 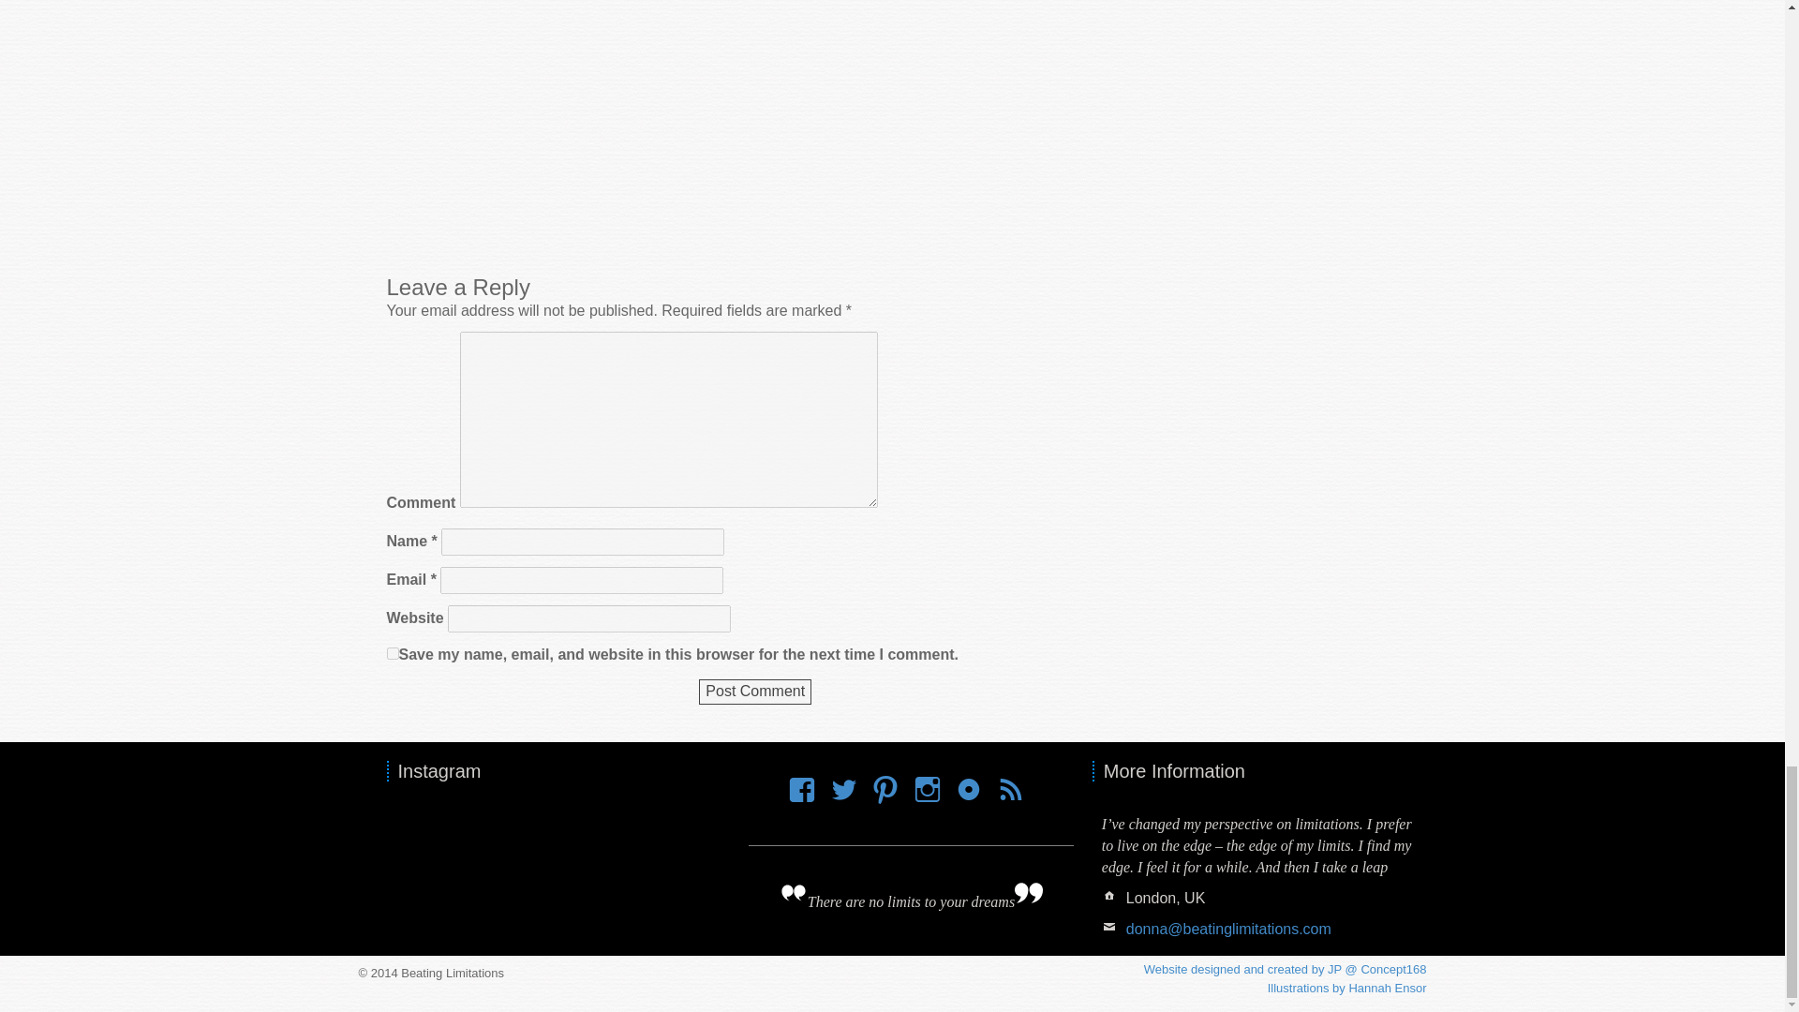 What do you see at coordinates (1347, 988) in the screenshot?
I see `Illustrations by Hannah Ensor` at bounding box center [1347, 988].